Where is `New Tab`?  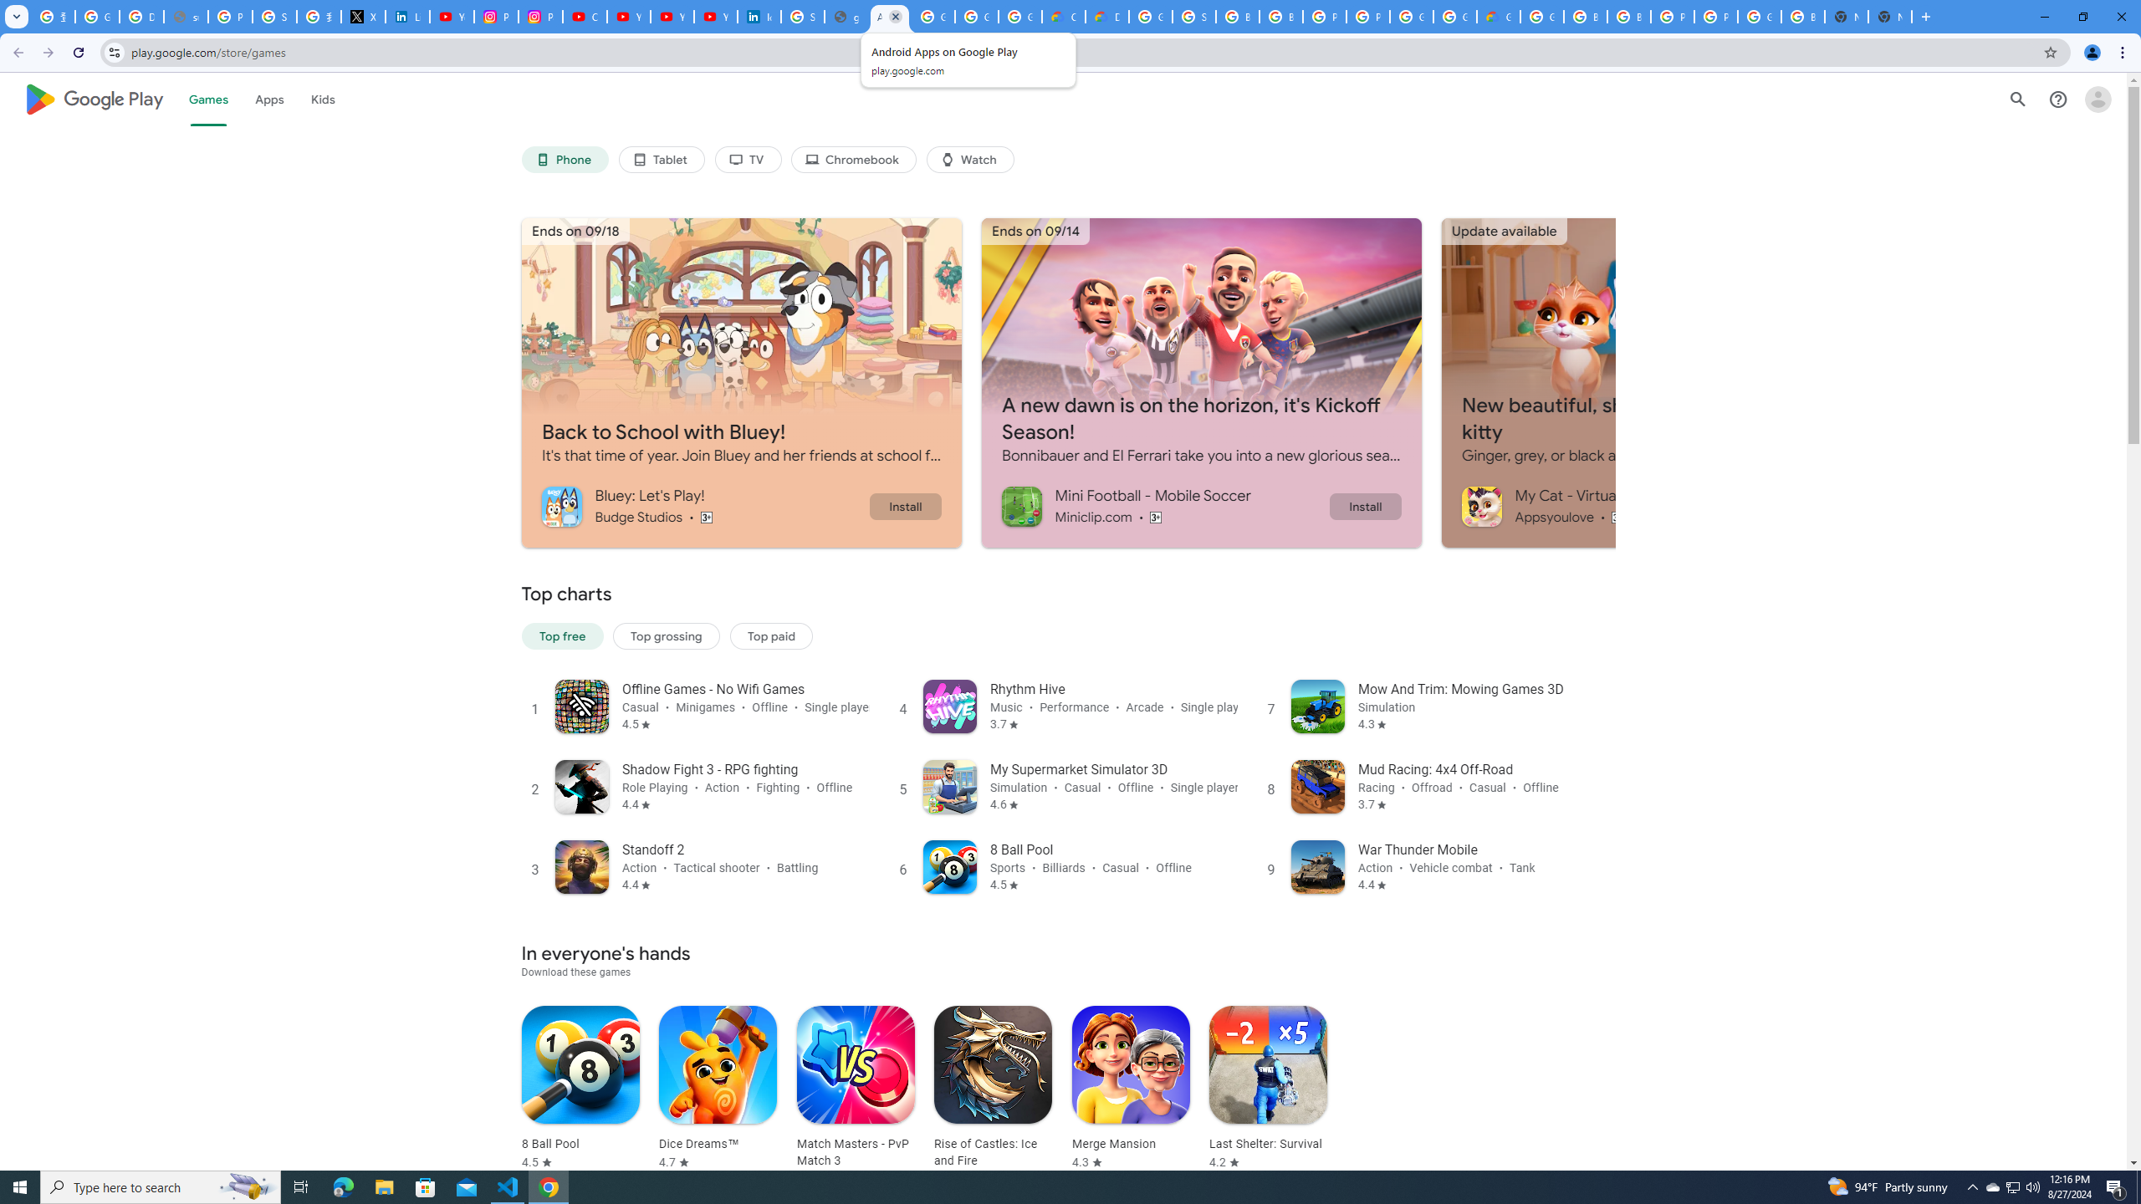 New Tab is located at coordinates (1888, 17).